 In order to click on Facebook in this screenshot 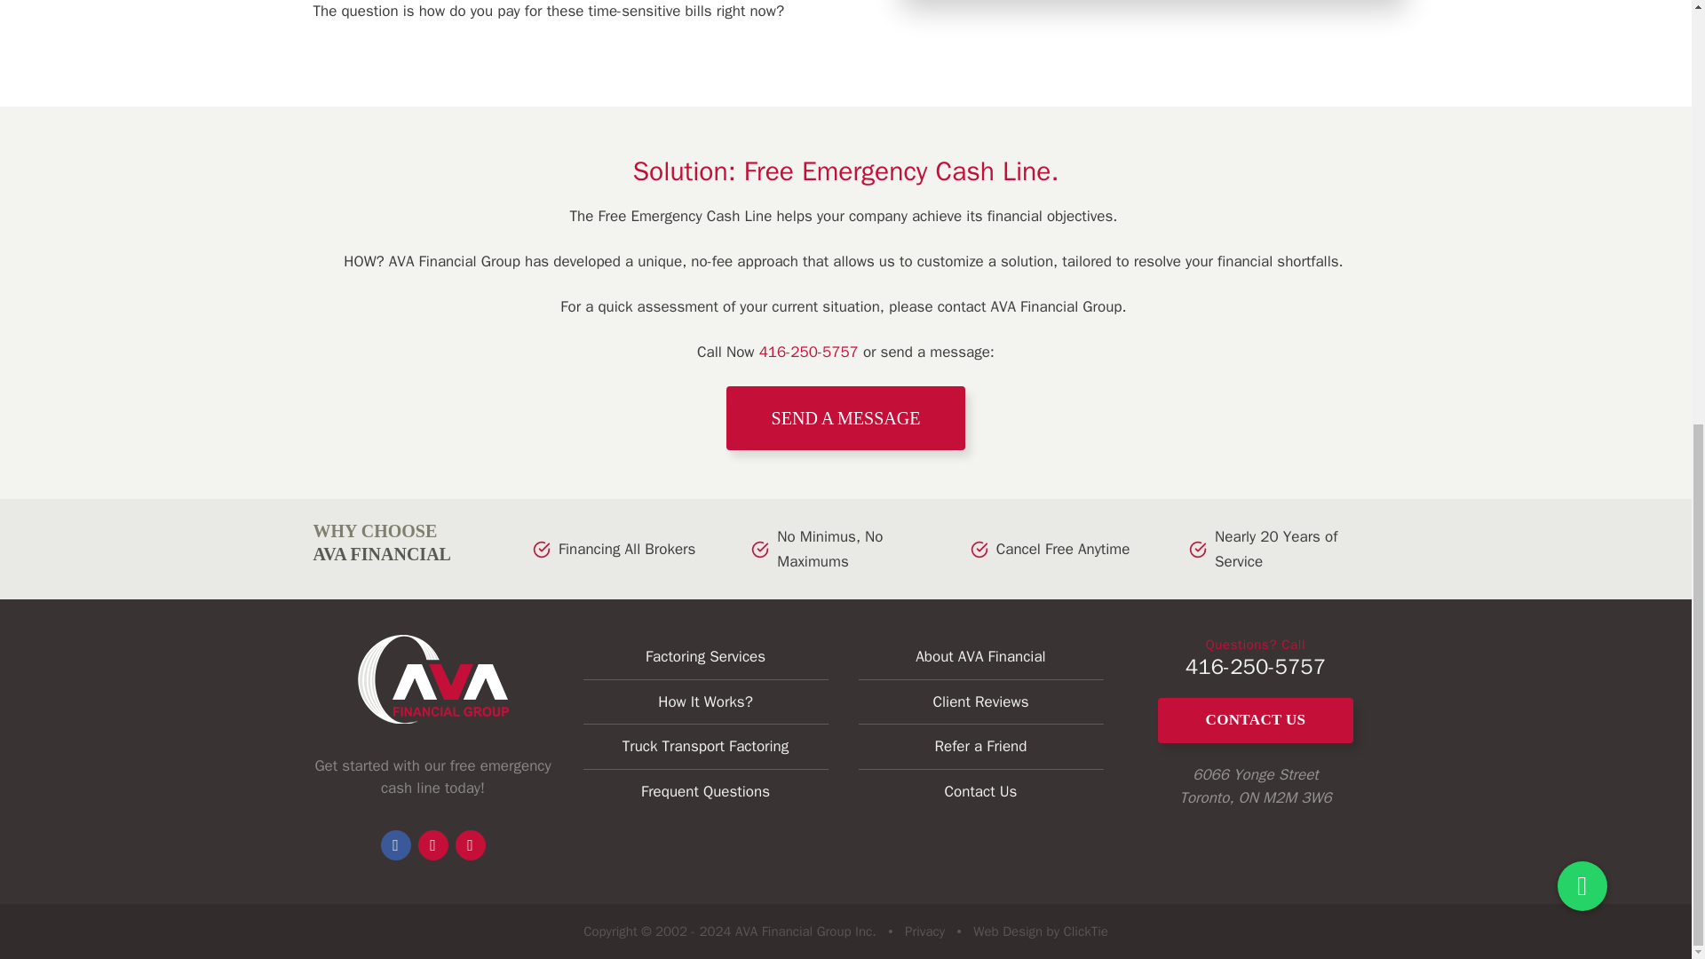, I will do `click(395, 844)`.